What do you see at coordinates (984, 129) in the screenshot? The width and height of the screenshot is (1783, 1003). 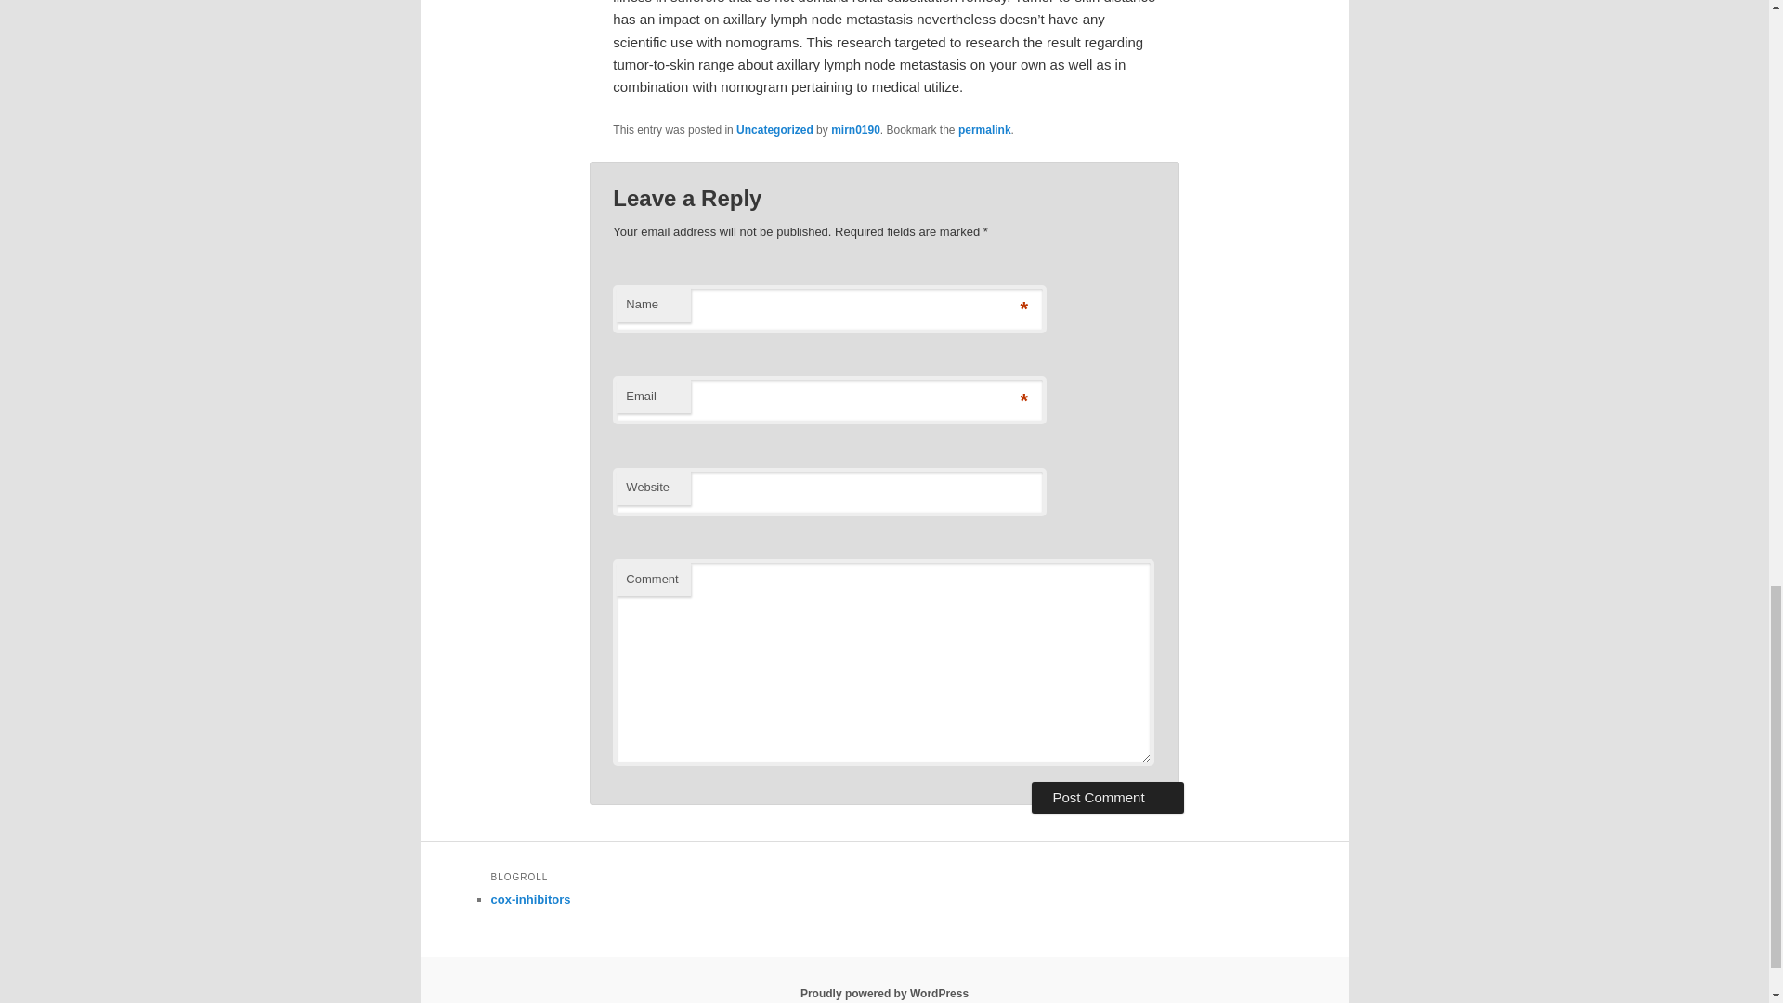 I see `permalink` at bounding box center [984, 129].